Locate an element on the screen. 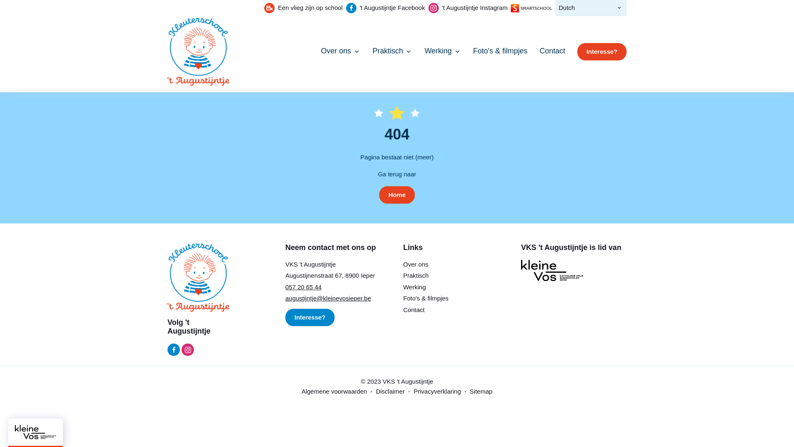 This screenshot has height=447, width=794. 't Augustijntje Facebook is located at coordinates (174, 350).